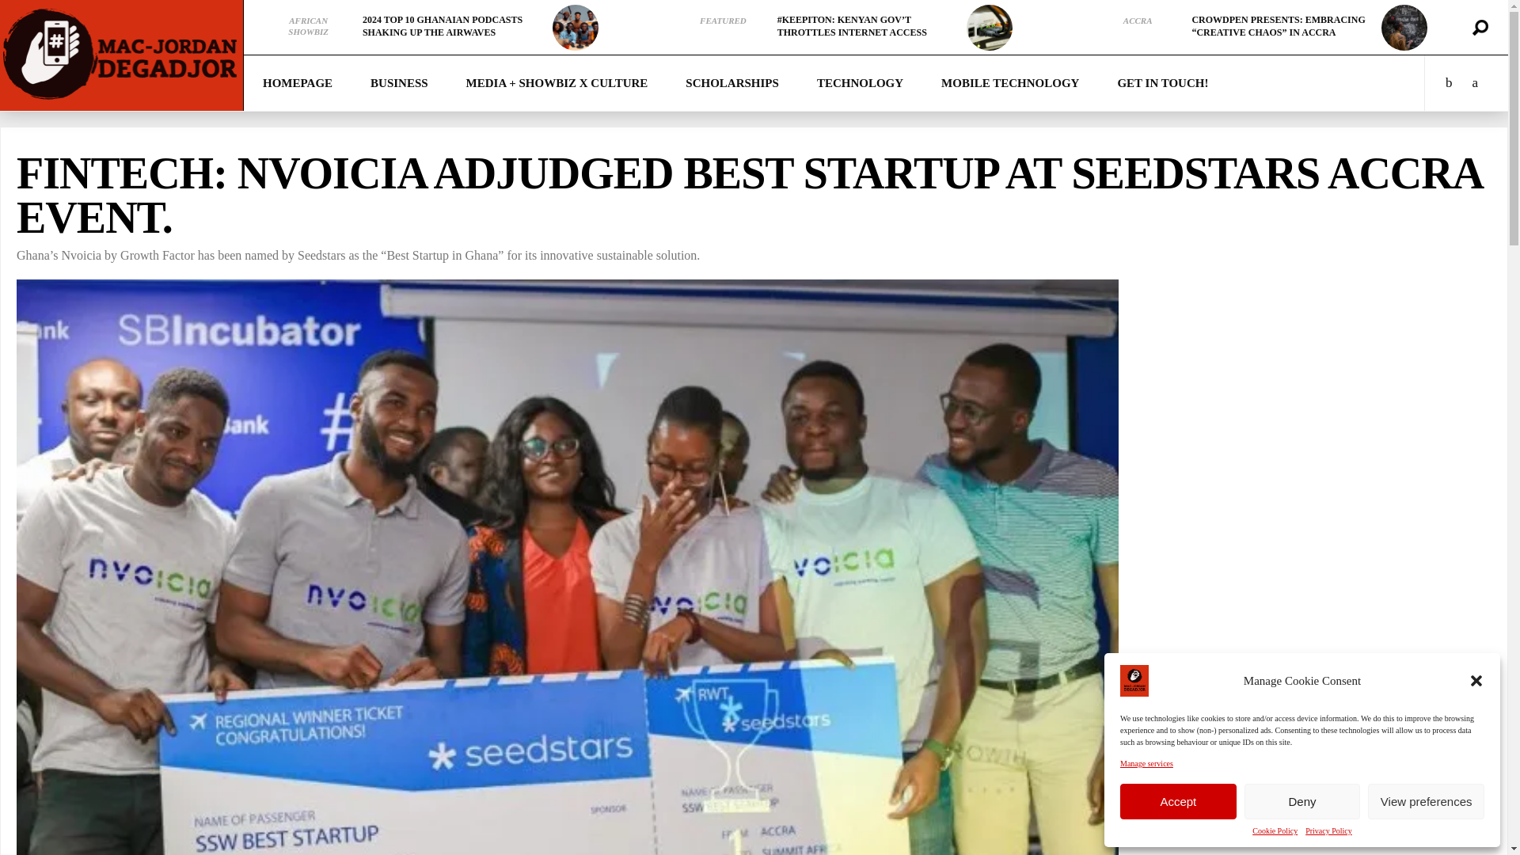 The height and width of the screenshot is (855, 1520). I want to click on Featured, so click(722, 21).